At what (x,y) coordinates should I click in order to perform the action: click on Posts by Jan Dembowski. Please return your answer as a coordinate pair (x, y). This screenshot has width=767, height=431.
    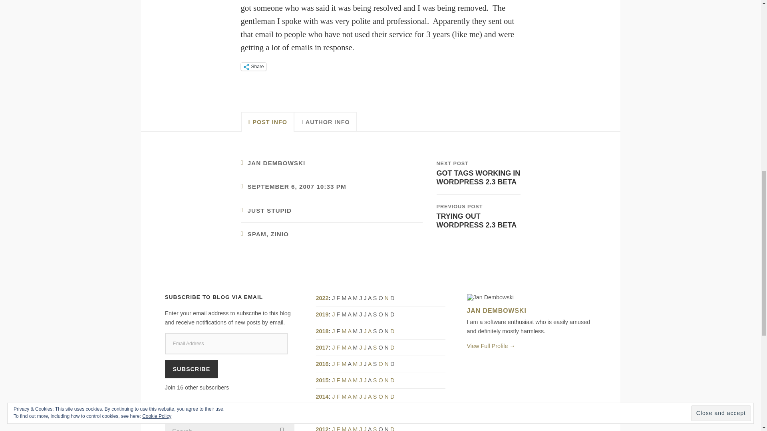
    Looking at the image, I should click on (276, 163).